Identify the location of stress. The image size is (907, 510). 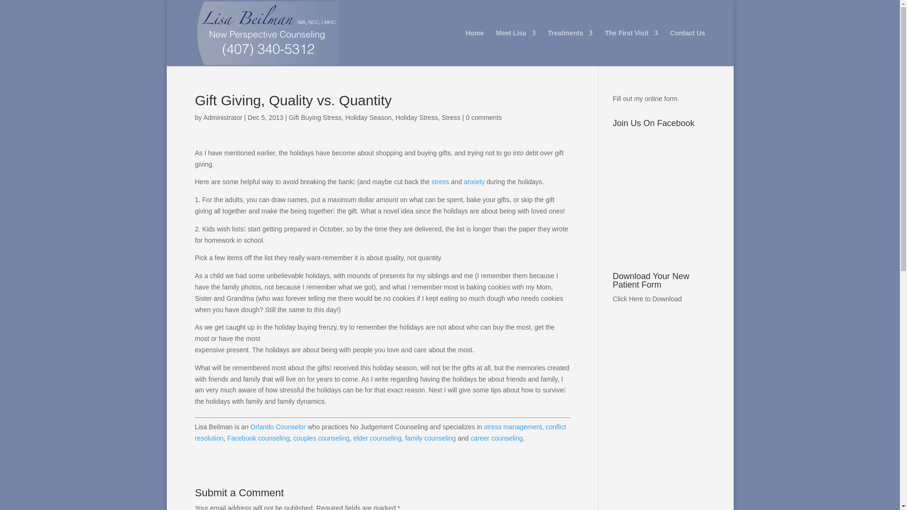
(440, 181).